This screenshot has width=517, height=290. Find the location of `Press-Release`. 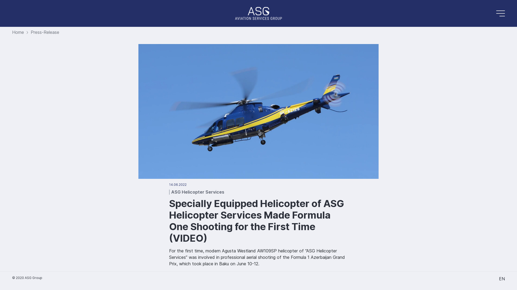

Press-Release is located at coordinates (45, 32).